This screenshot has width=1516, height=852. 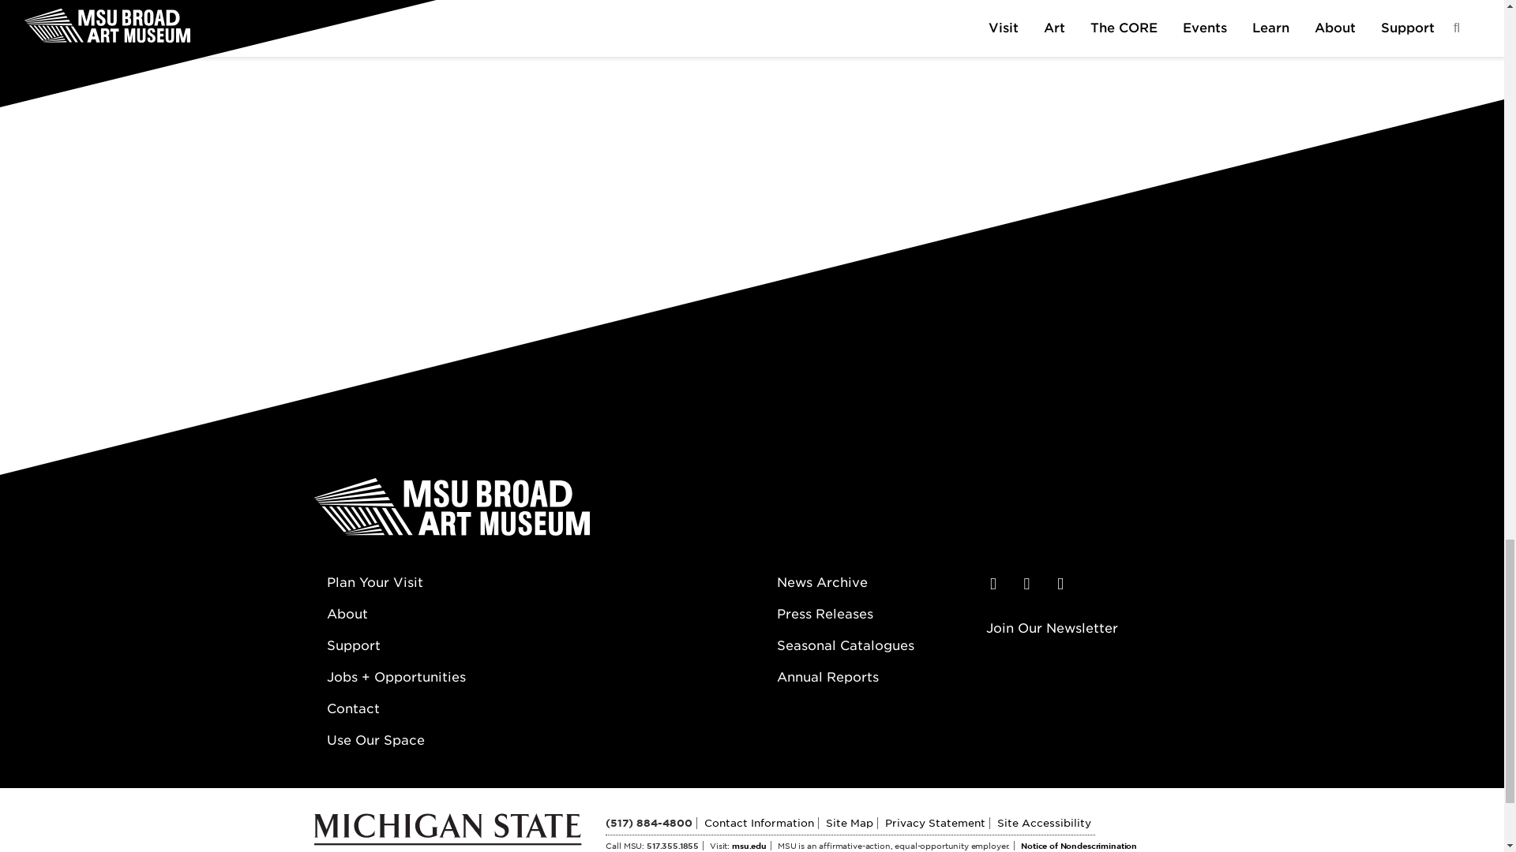 What do you see at coordinates (1026, 584) in the screenshot?
I see `Instagram` at bounding box center [1026, 584].